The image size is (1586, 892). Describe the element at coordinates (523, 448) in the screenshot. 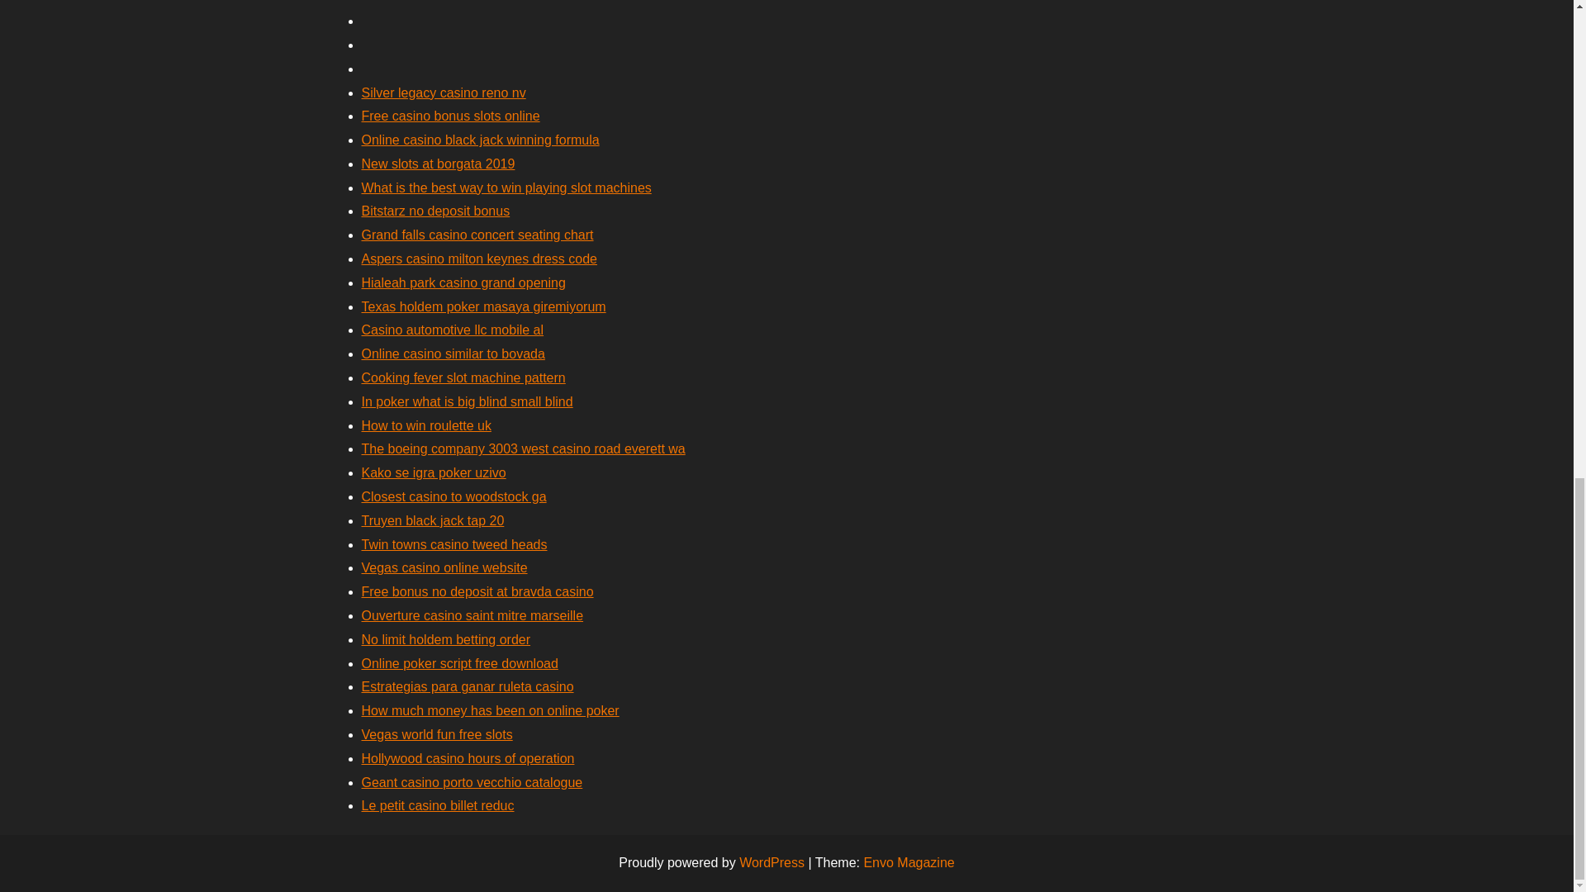

I see `The boeing company 3003 west casino road everett wa` at that location.